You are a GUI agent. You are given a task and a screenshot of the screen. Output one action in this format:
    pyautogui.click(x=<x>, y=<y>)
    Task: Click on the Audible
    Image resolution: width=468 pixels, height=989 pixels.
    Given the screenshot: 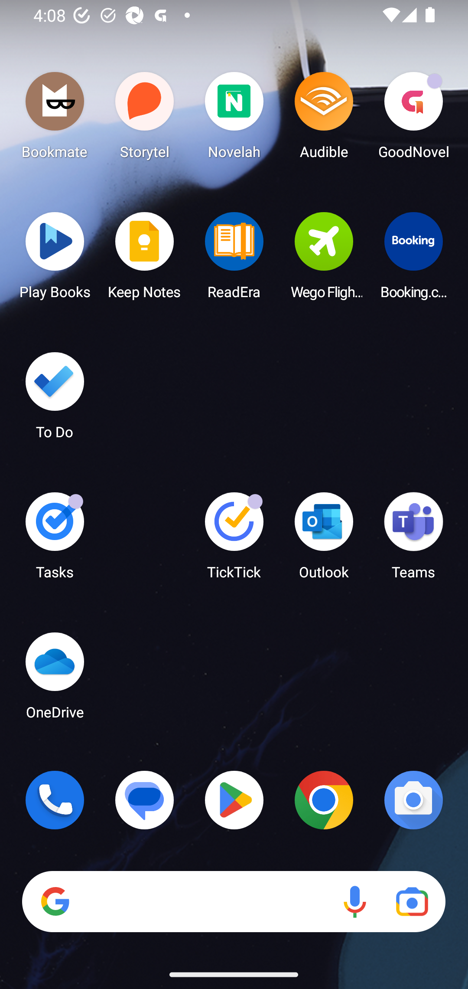 What is the action you would take?
    pyautogui.click(x=324, y=119)
    